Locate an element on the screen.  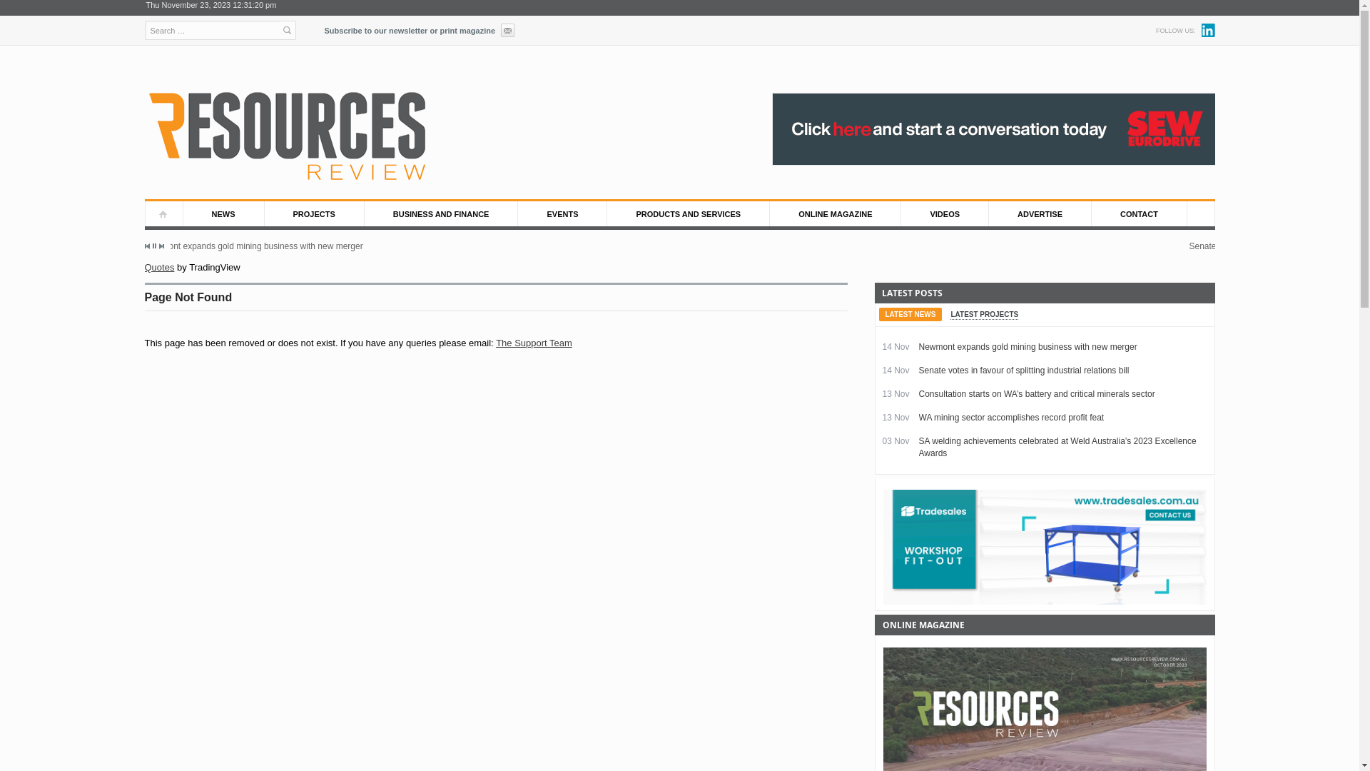
BUSINESS AND FINANCE is located at coordinates (442, 214).